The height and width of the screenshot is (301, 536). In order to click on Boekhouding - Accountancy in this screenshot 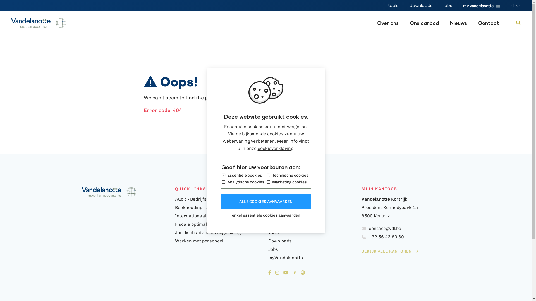, I will do `click(204, 207)`.